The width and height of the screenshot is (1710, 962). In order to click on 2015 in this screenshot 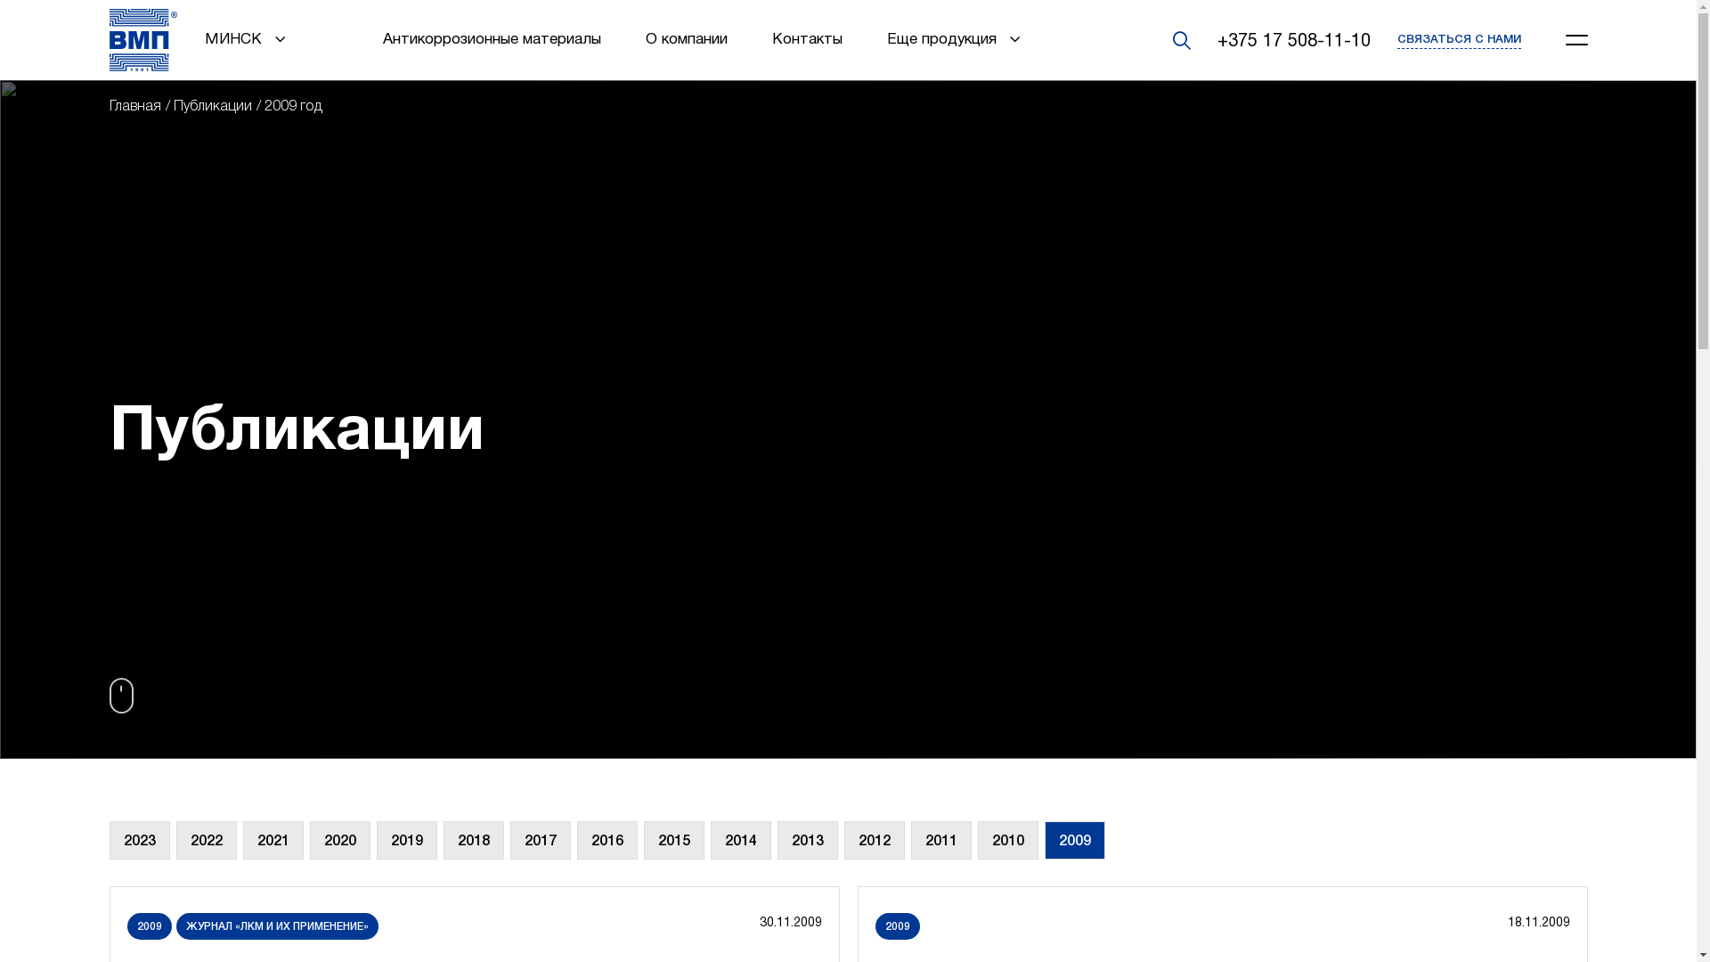, I will do `click(673, 841)`.